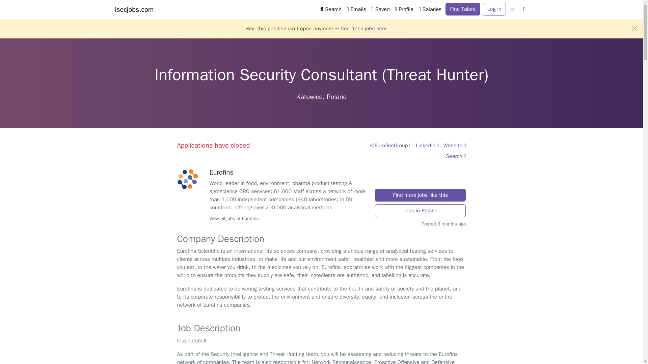 This screenshot has width=648, height=364. I want to click on Emails, so click(356, 9).